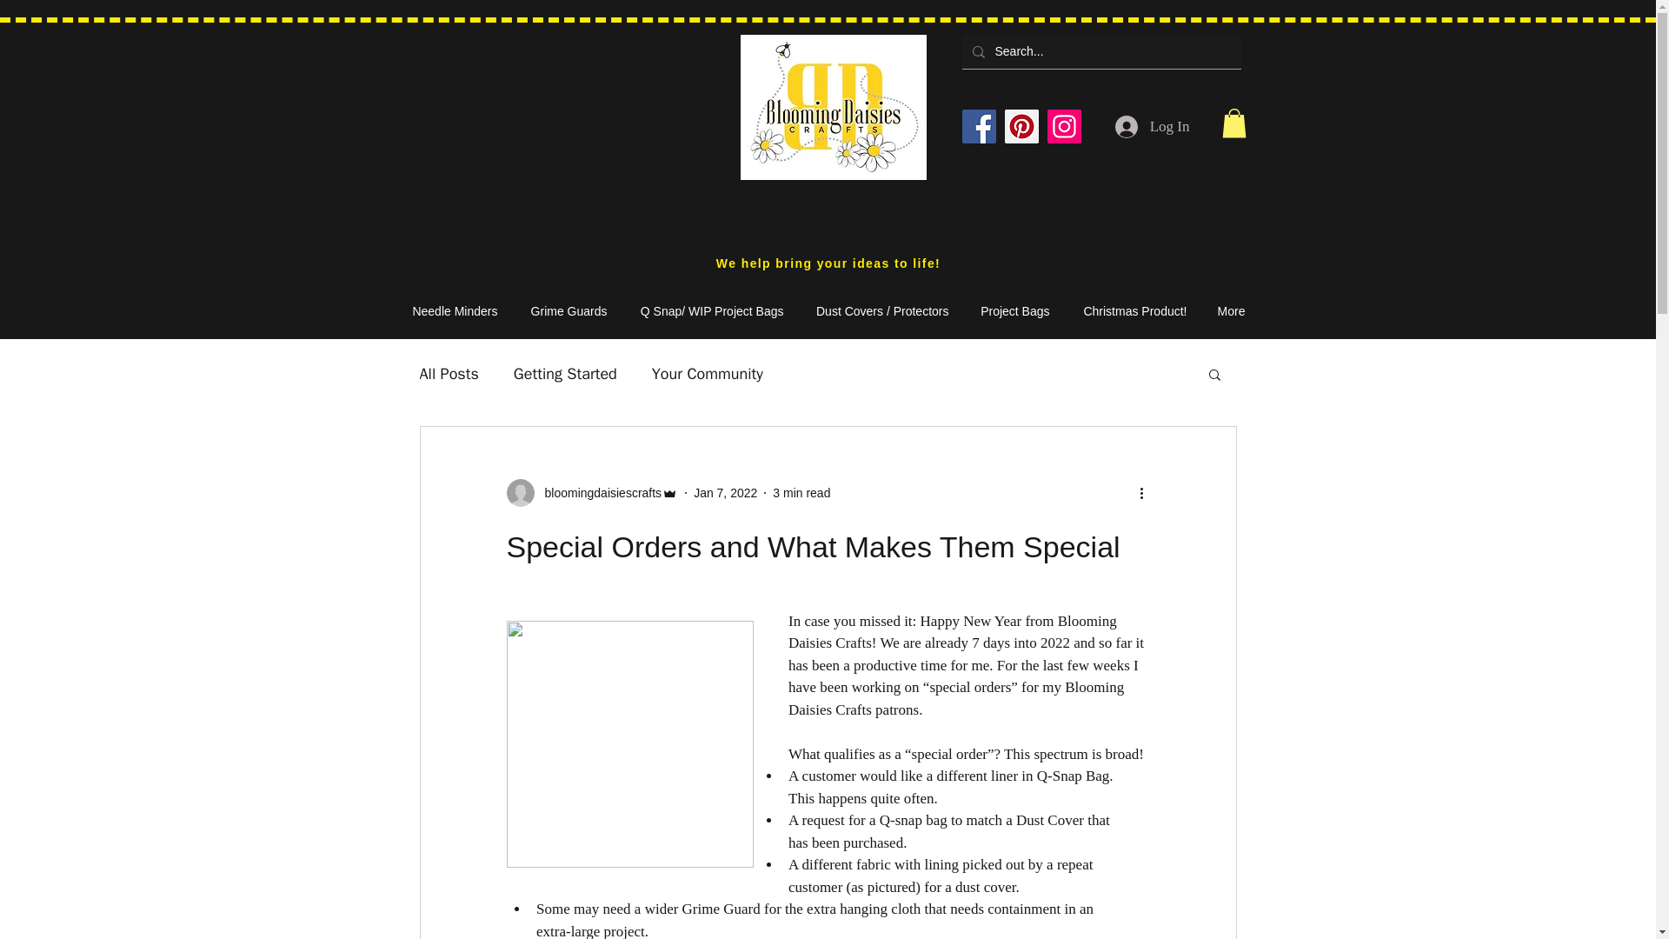 The width and height of the screenshot is (1669, 939). I want to click on Getting Started, so click(565, 373).